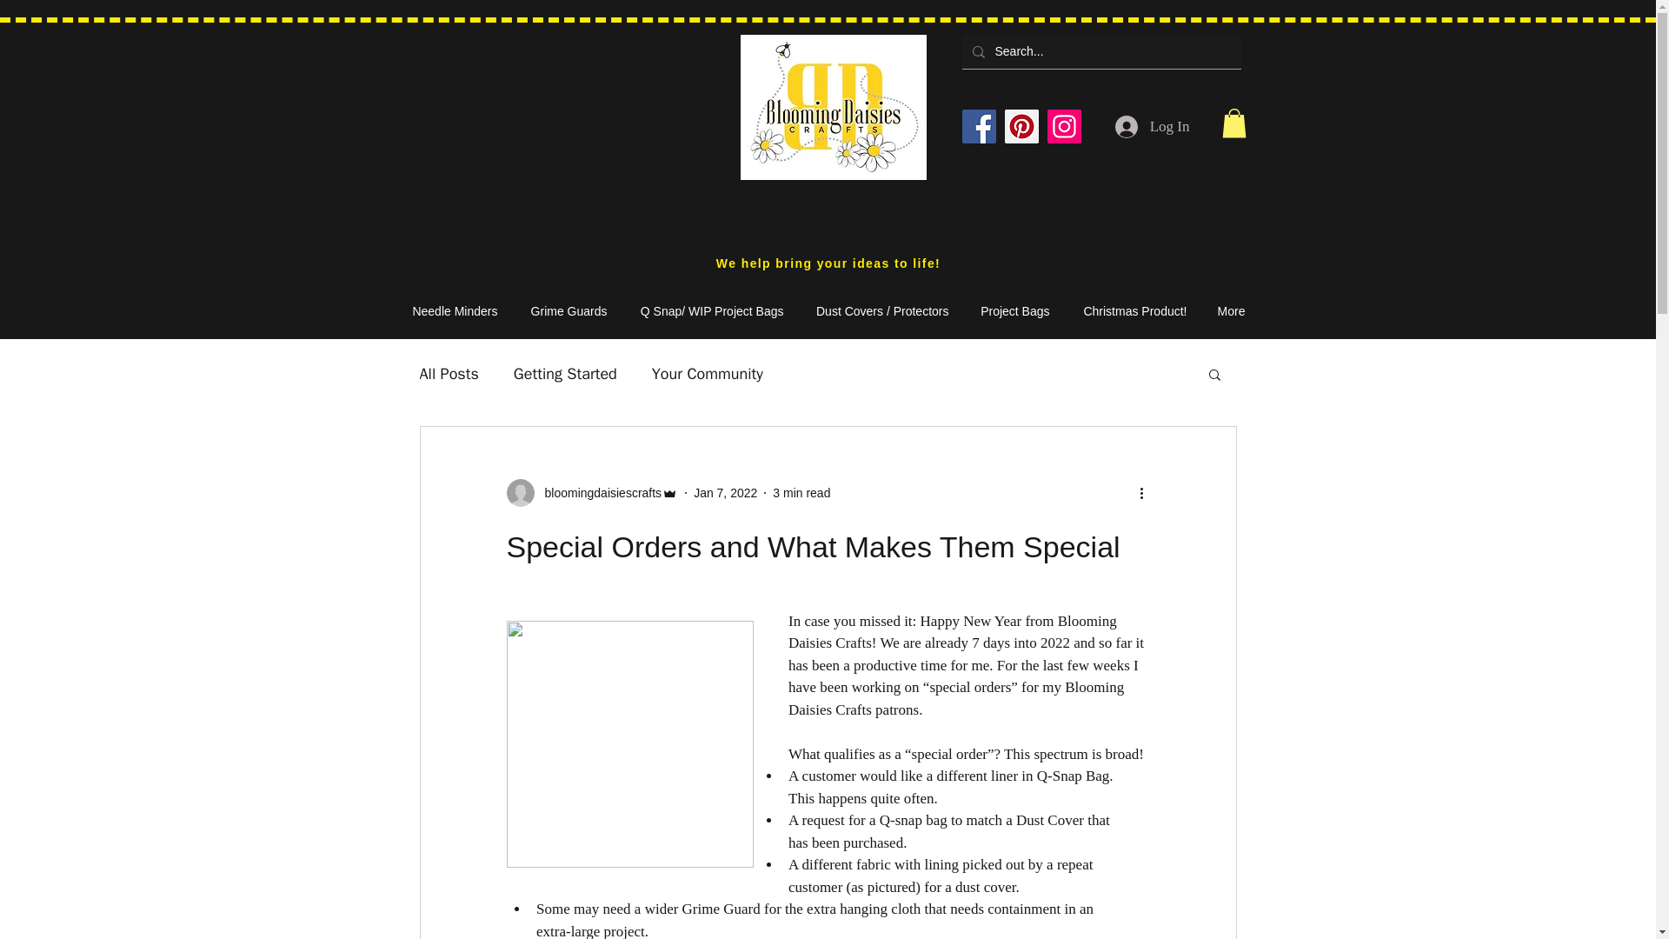 The width and height of the screenshot is (1669, 939). I want to click on Getting Started, so click(565, 373).